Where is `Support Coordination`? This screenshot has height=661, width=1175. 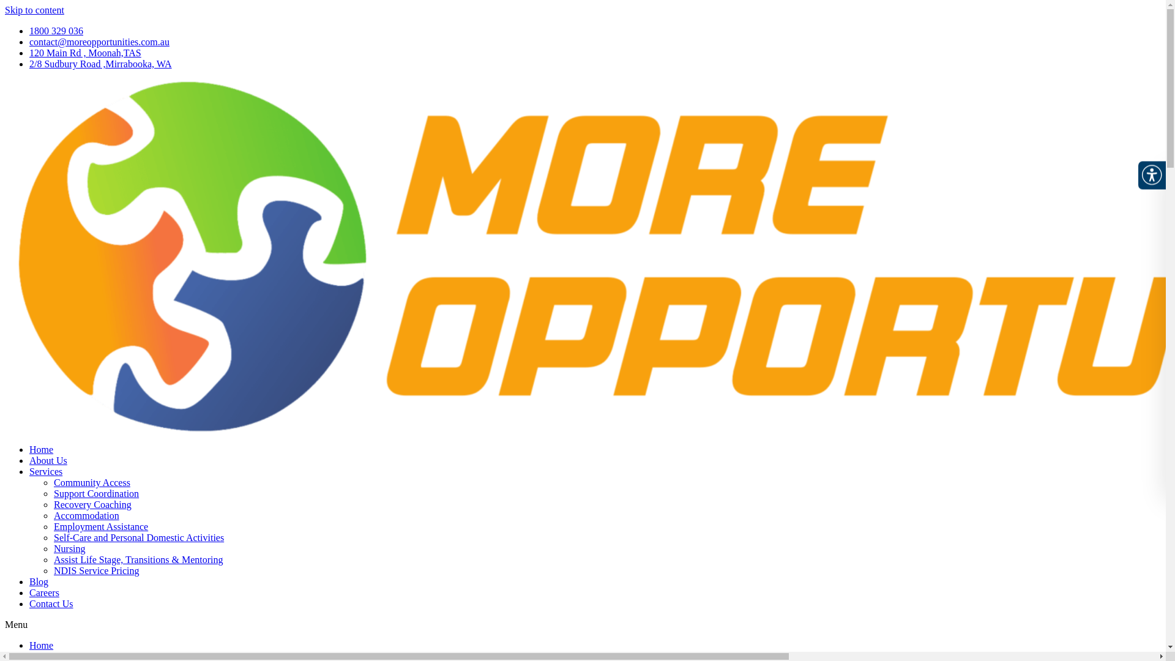 Support Coordination is located at coordinates (97, 493).